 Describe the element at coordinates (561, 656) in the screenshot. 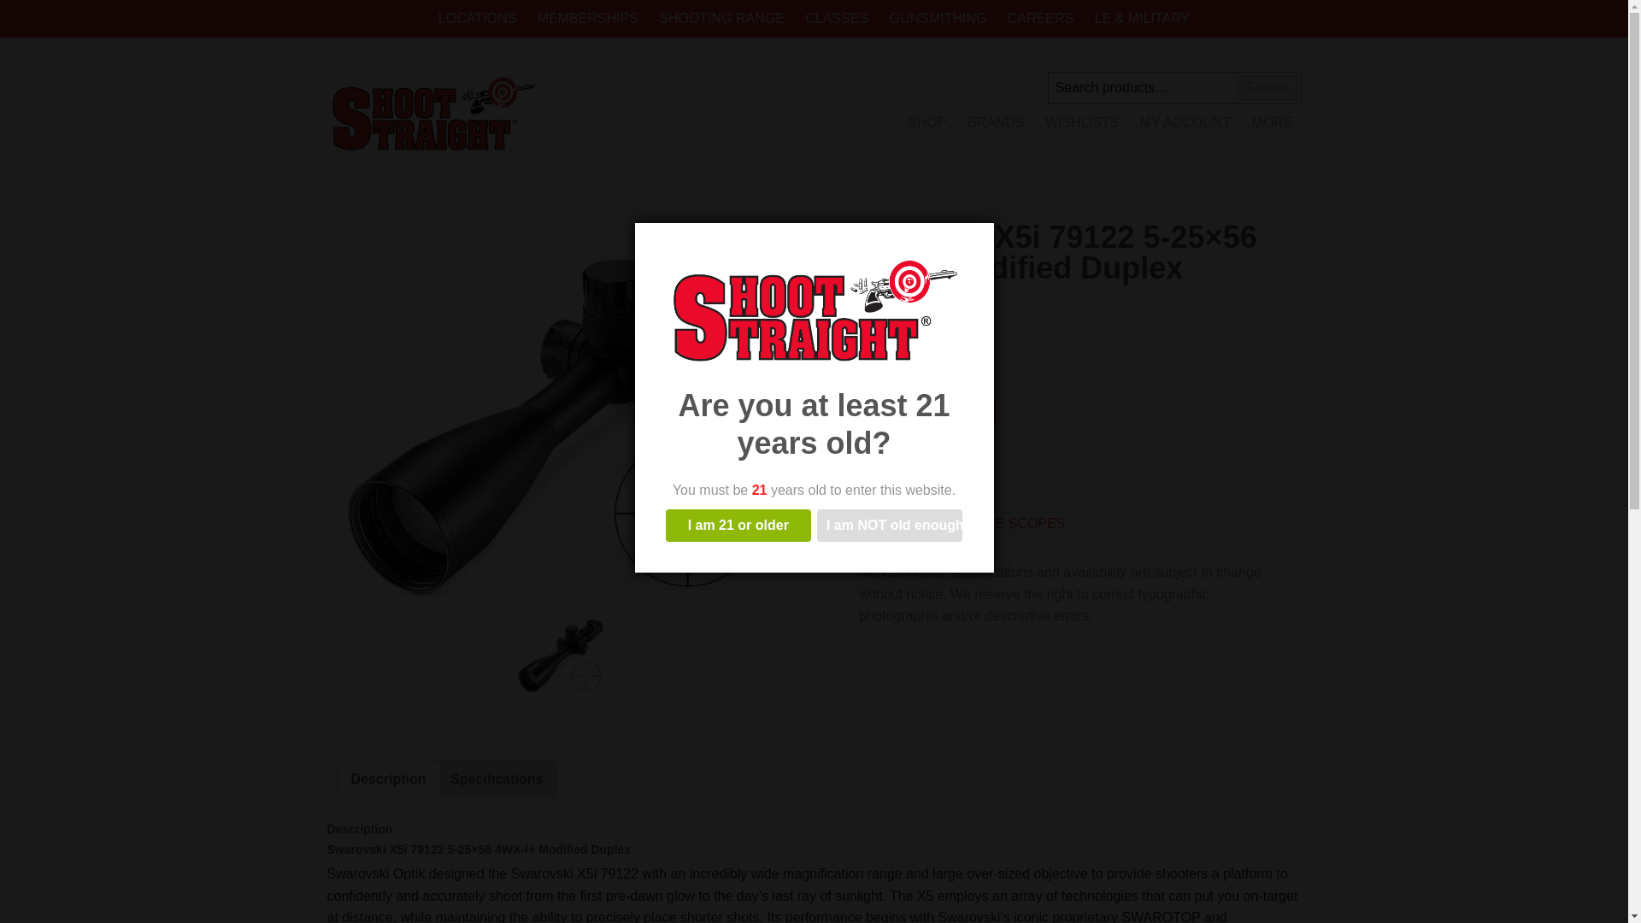

I see `79122.jpg` at that location.